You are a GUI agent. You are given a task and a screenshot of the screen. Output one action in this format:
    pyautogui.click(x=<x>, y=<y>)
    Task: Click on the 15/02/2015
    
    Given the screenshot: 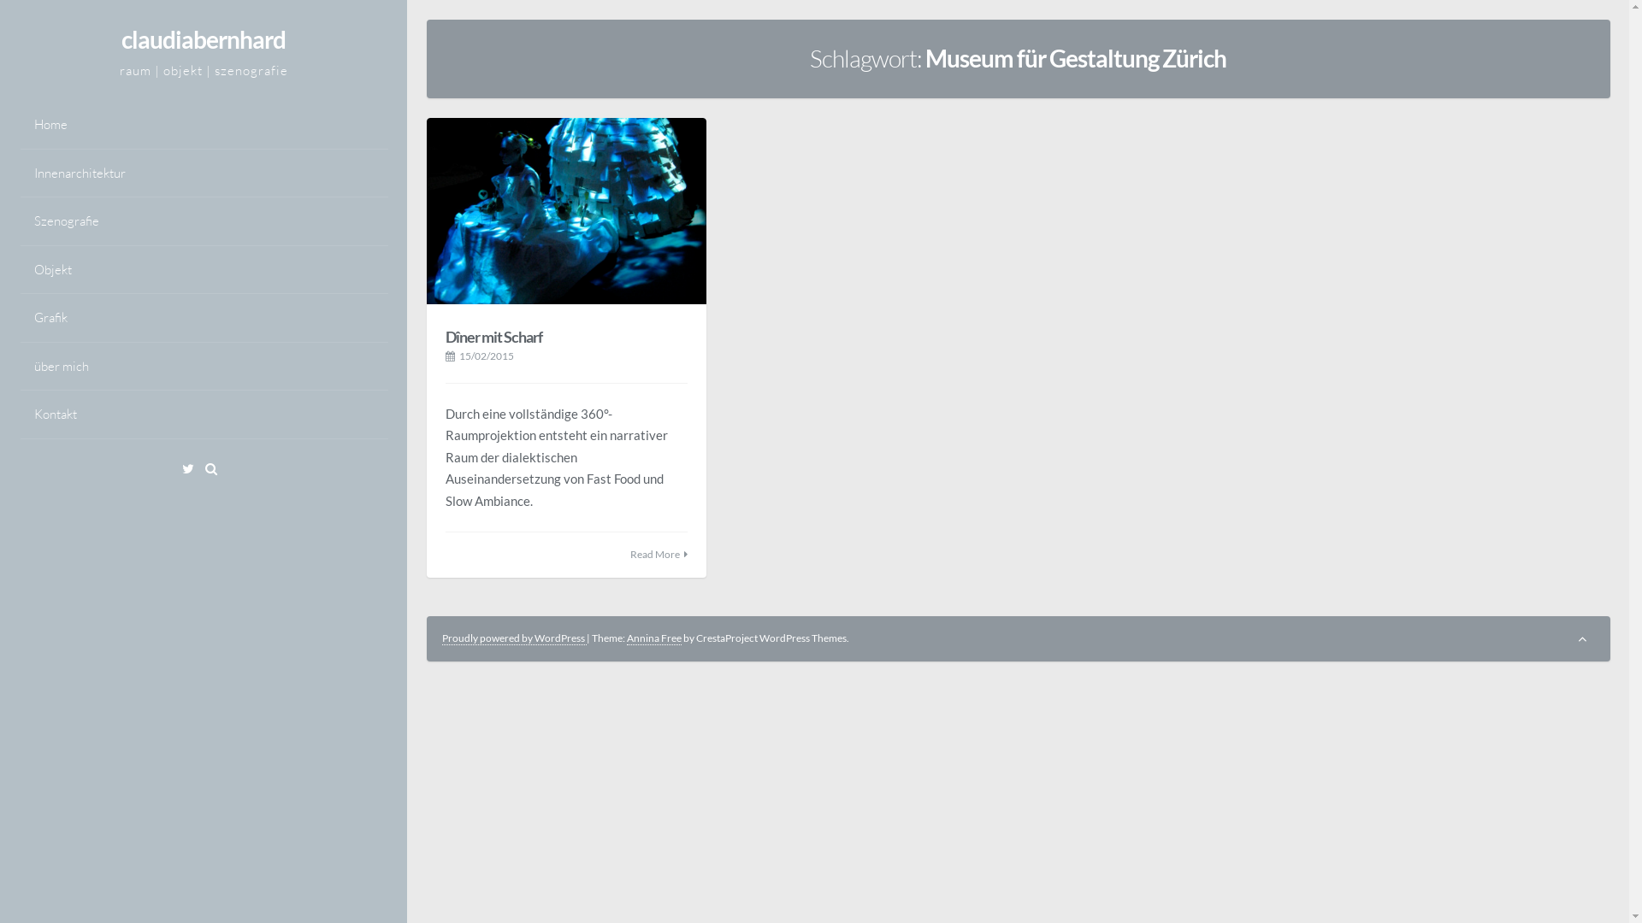 What is the action you would take?
    pyautogui.click(x=487, y=356)
    